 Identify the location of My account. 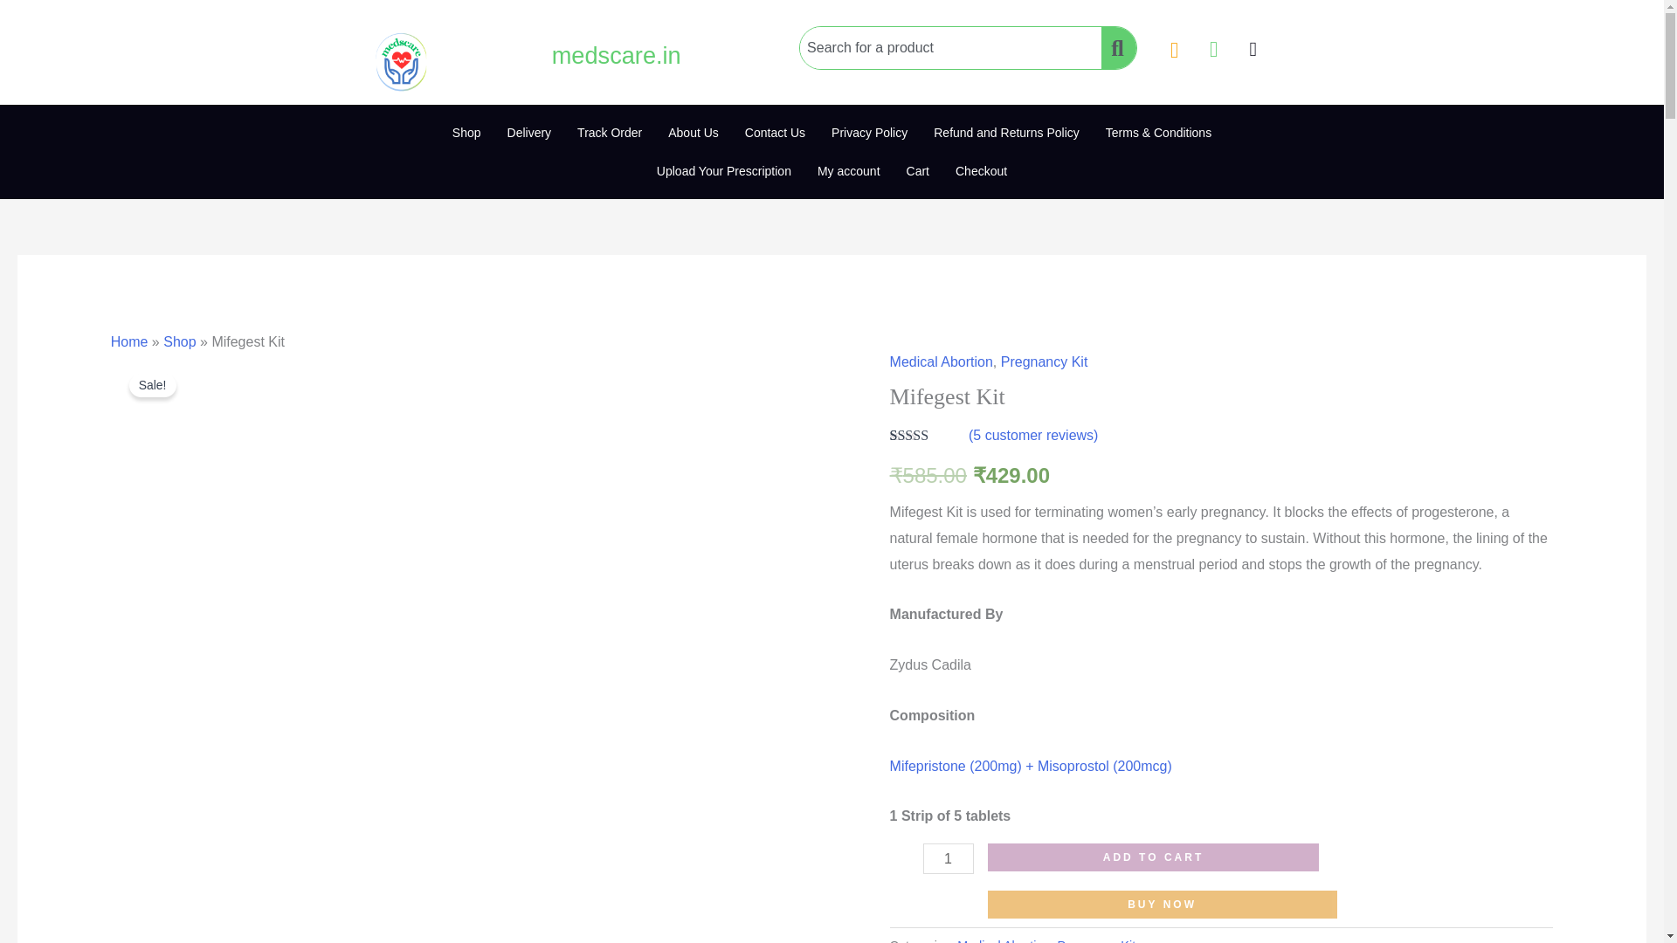
(849, 171).